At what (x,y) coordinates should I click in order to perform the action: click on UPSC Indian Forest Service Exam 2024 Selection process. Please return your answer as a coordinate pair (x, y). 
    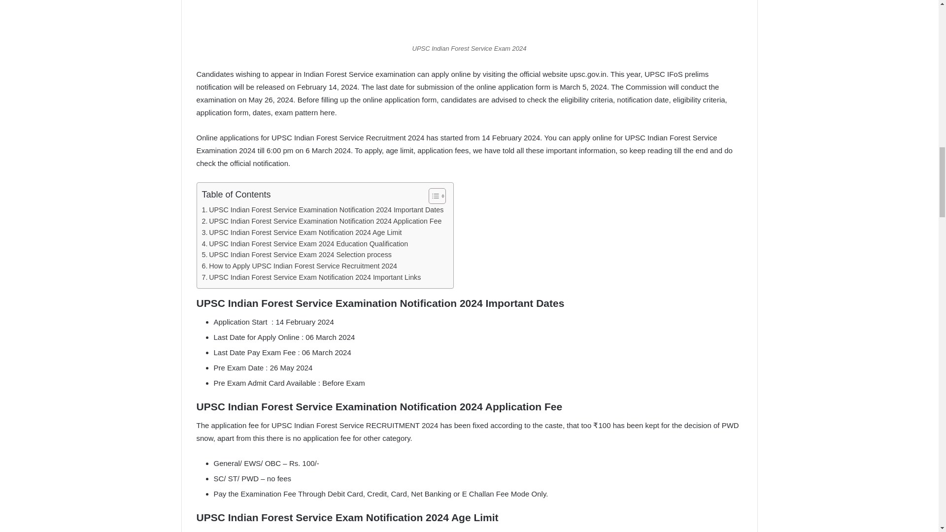
    Looking at the image, I should click on (297, 255).